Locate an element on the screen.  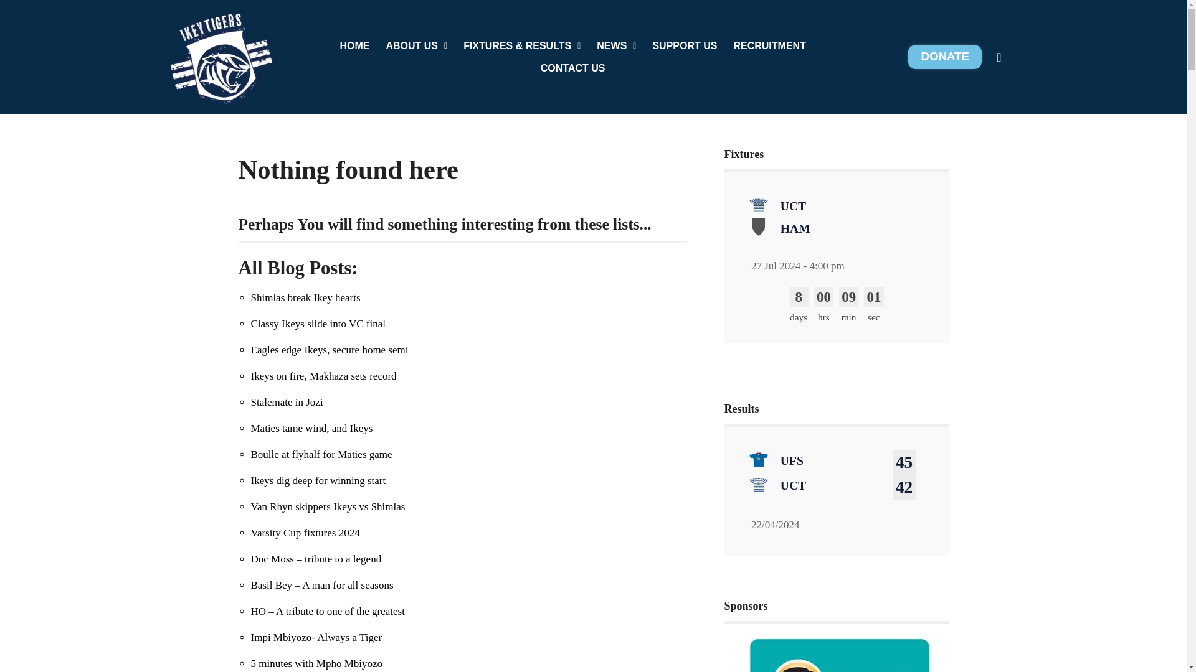
CONTACT US is located at coordinates (572, 68).